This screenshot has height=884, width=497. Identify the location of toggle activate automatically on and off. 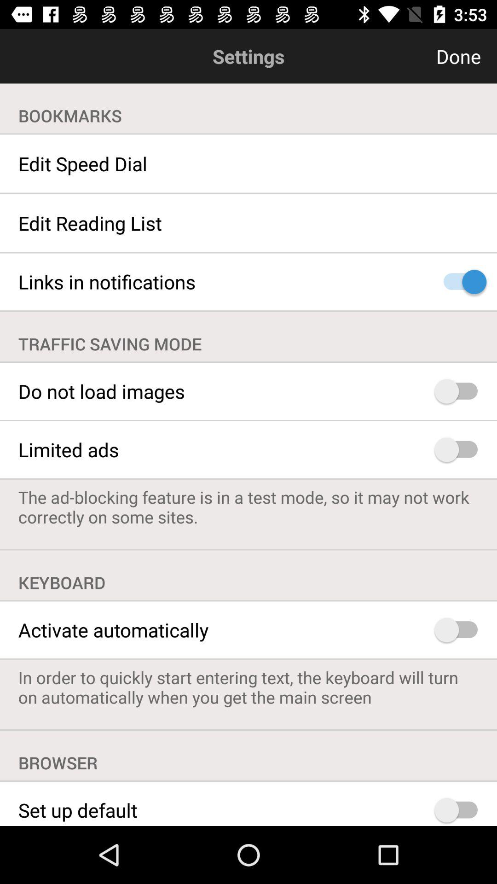
(460, 630).